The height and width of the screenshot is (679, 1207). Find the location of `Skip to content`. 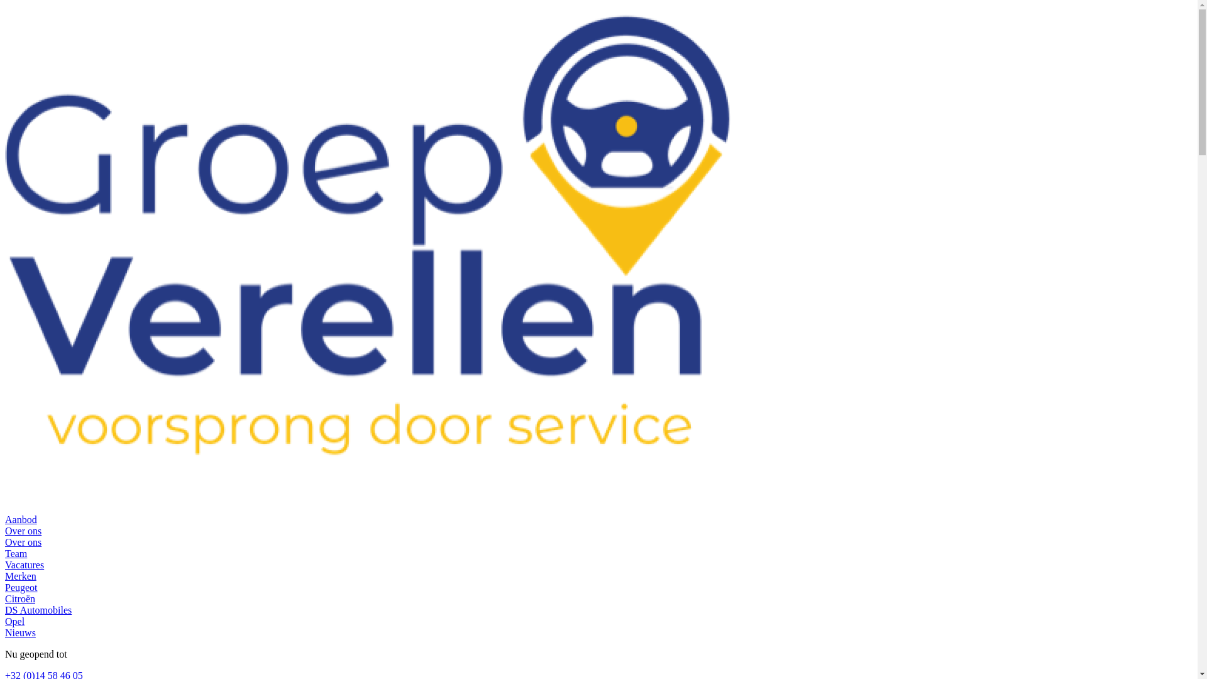

Skip to content is located at coordinates (5, 5).